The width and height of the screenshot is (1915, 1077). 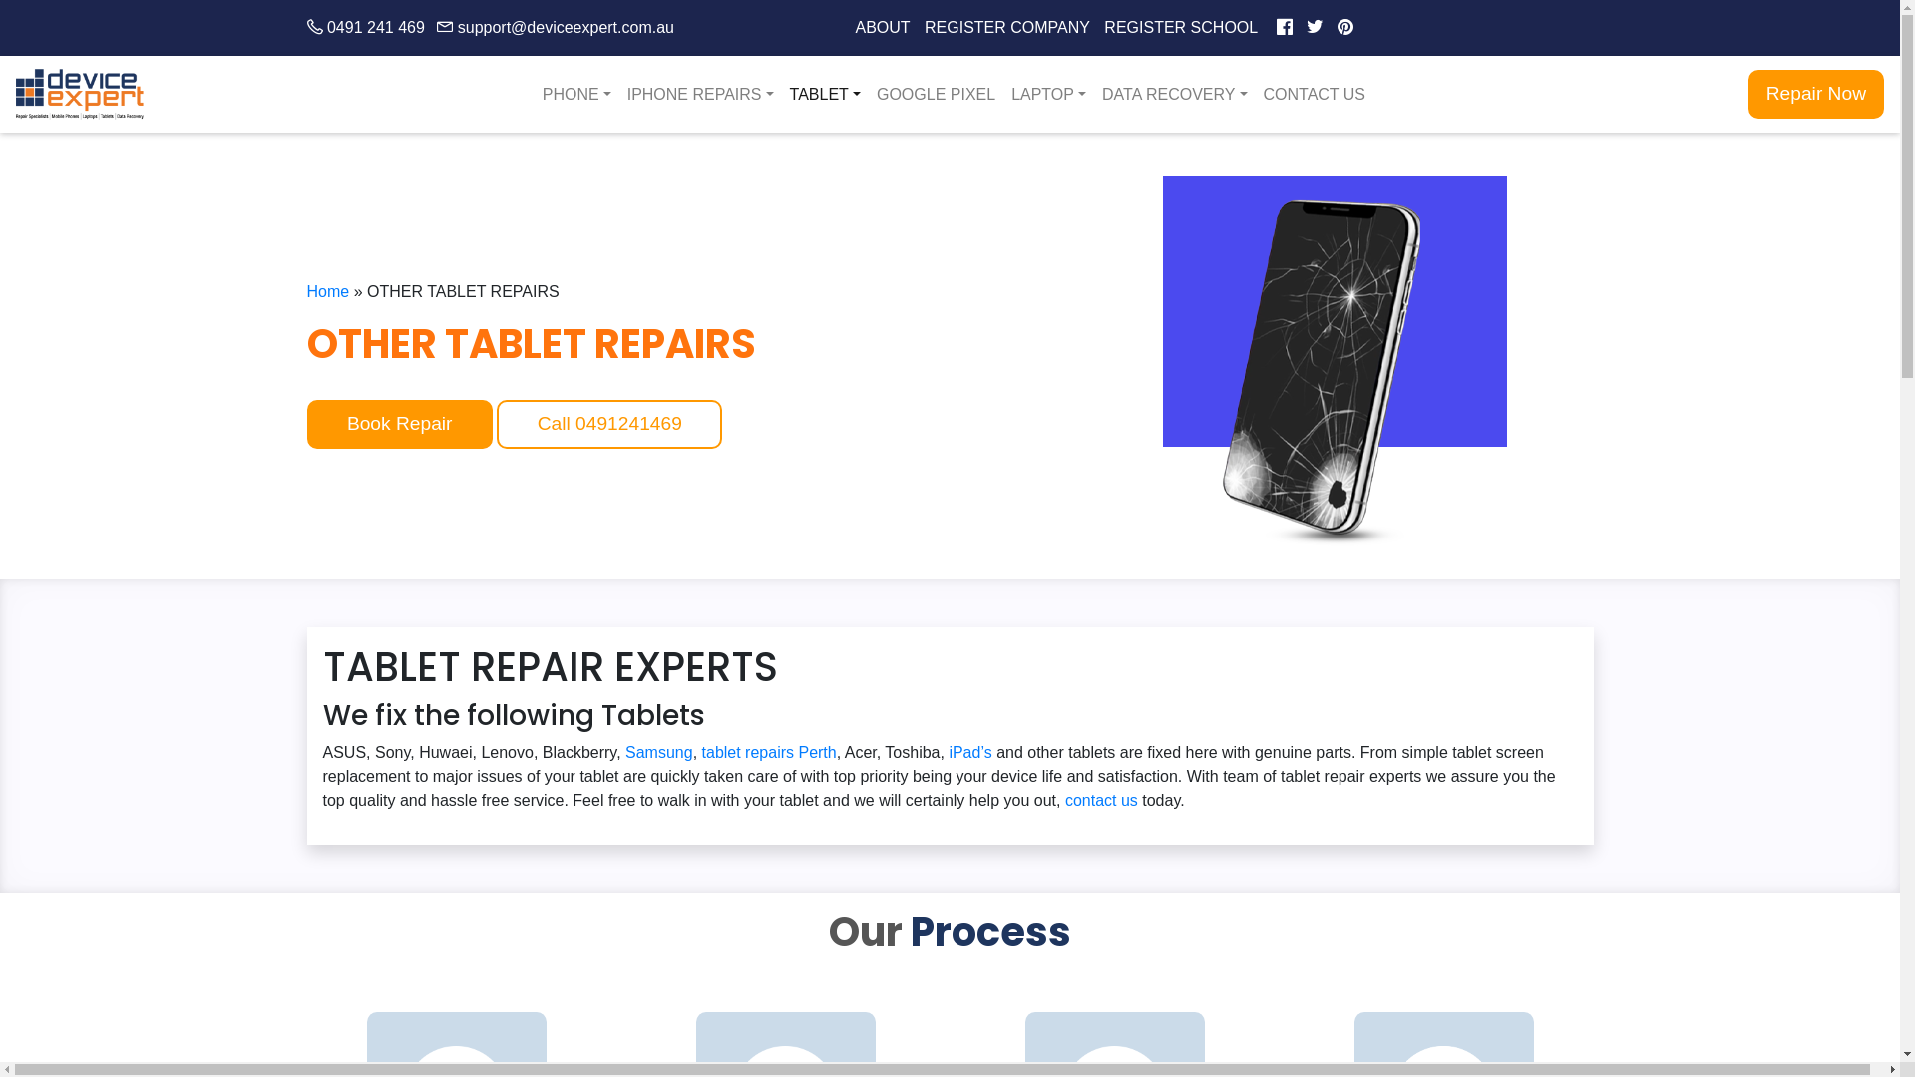 I want to click on TABLET, so click(x=826, y=95).